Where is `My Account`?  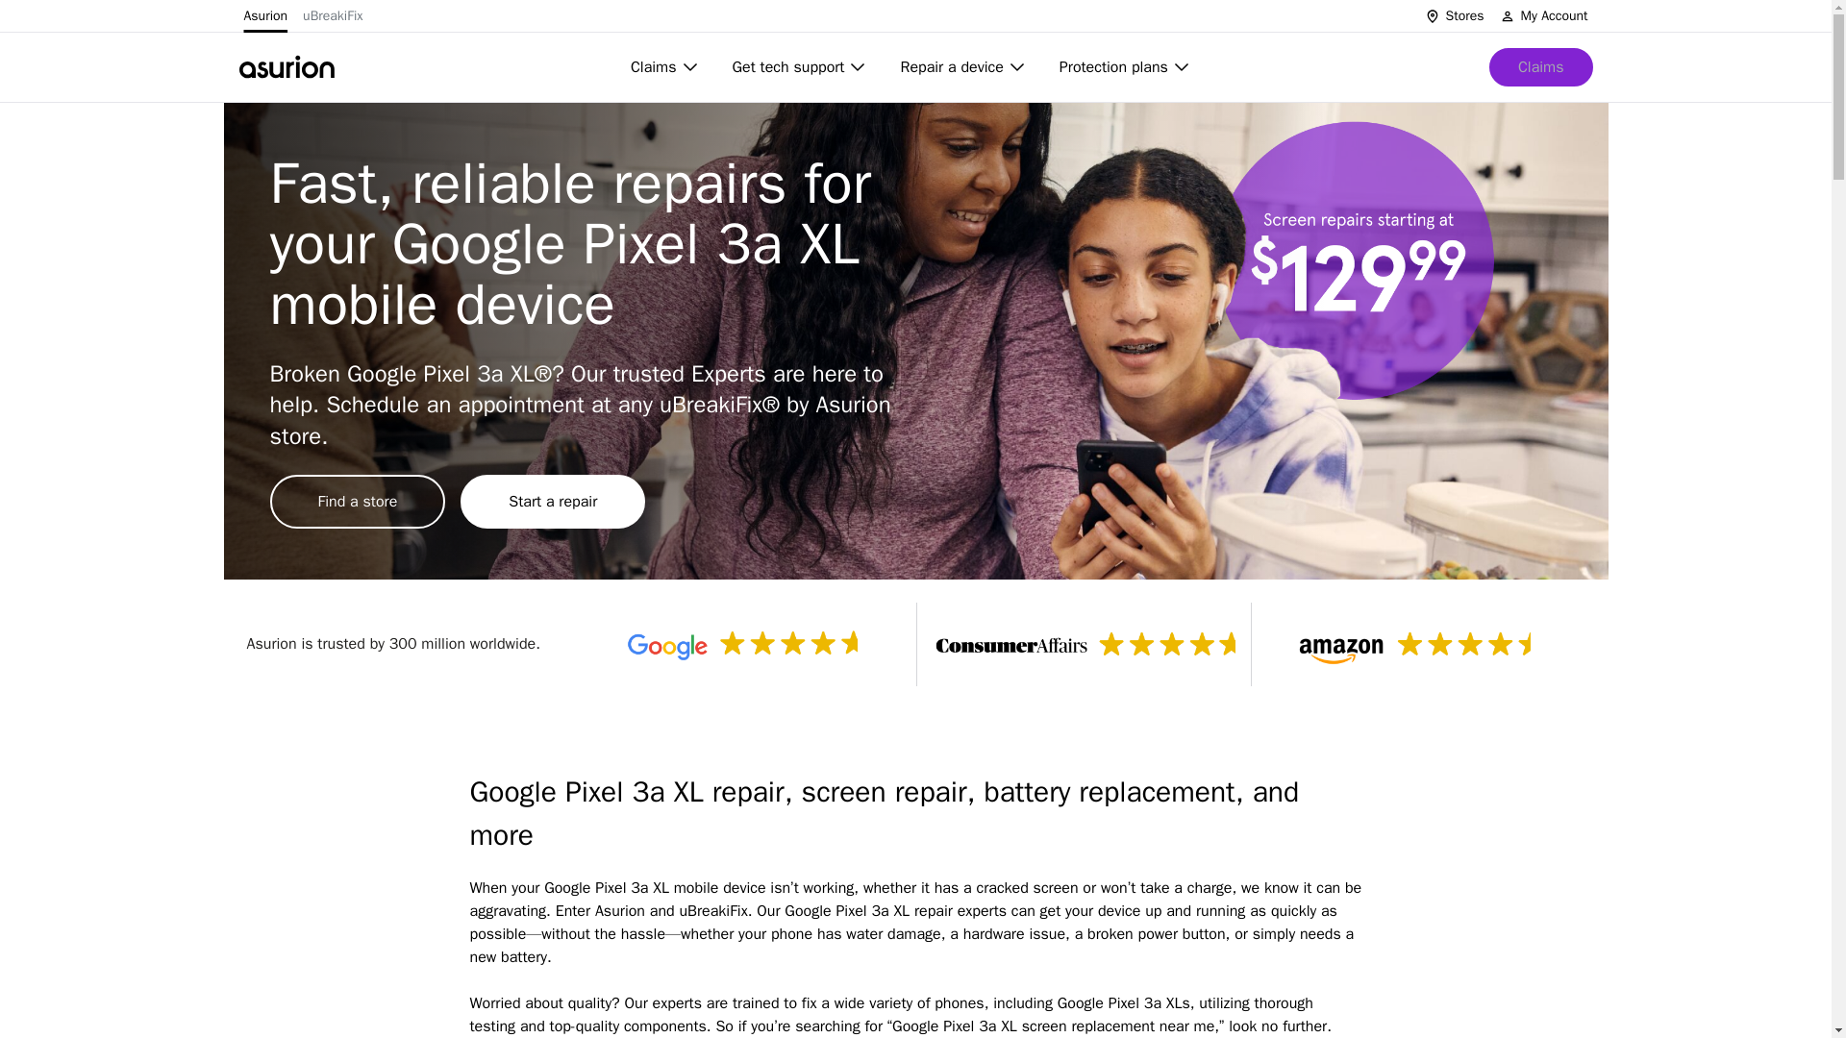
My Account is located at coordinates (1543, 15).